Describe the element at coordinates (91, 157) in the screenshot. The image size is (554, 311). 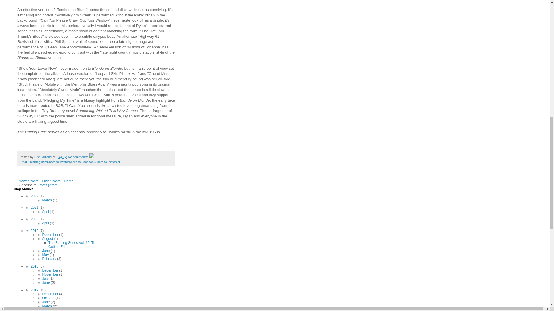
I see `Edit Post` at that location.